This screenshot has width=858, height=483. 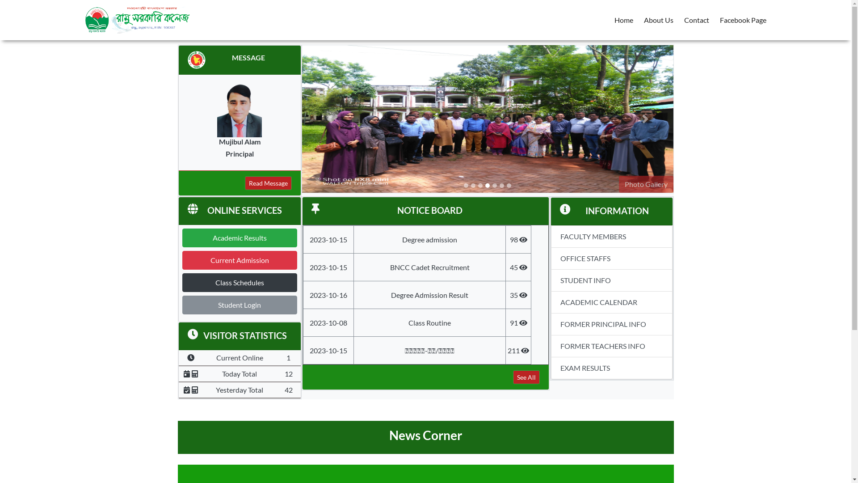 What do you see at coordinates (417, 295) in the screenshot?
I see `2023-10-16 Degree Admission Result 35` at bounding box center [417, 295].